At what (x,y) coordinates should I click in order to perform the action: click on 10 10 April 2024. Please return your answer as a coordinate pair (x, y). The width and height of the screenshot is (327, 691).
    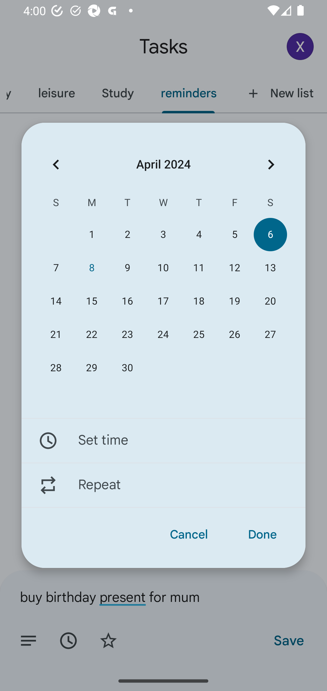
    Looking at the image, I should click on (163, 268).